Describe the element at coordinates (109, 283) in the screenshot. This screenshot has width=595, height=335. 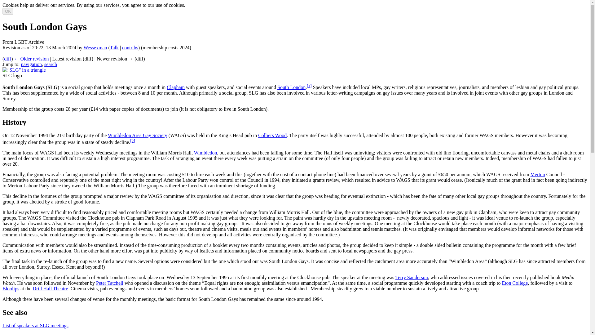
I see `Peter Tatchell` at that location.